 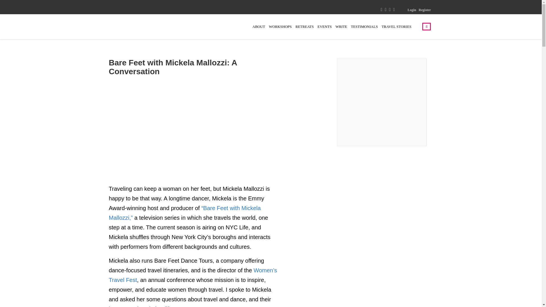 I want to click on WORKSHOPS, so click(x=280, y=26).